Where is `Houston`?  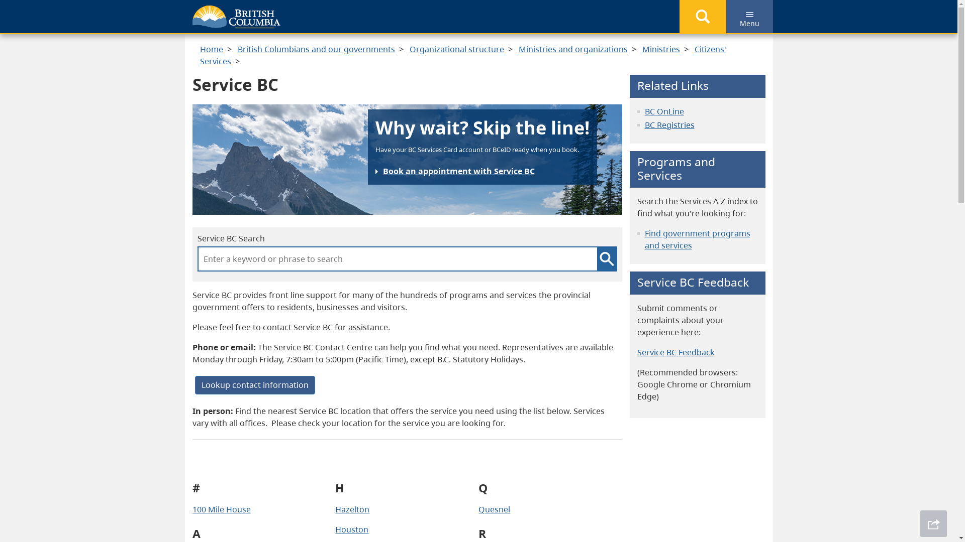
Houston is located at coordinates (352, 529).